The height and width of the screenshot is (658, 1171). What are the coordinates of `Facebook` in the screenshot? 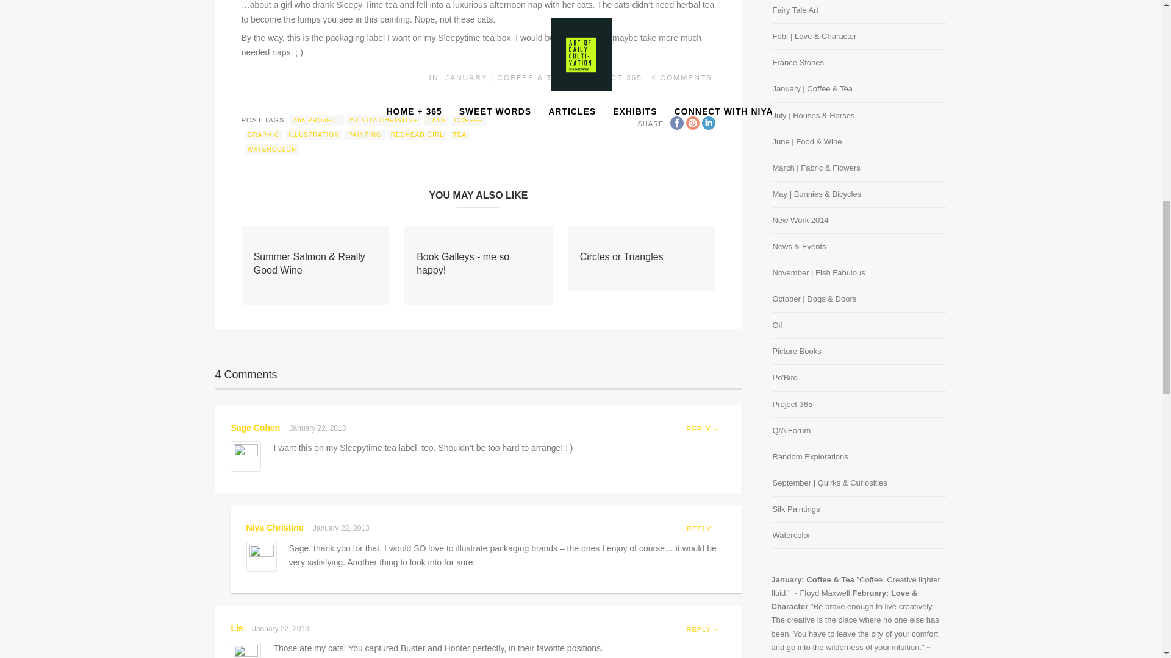 It's located at (677, 123).